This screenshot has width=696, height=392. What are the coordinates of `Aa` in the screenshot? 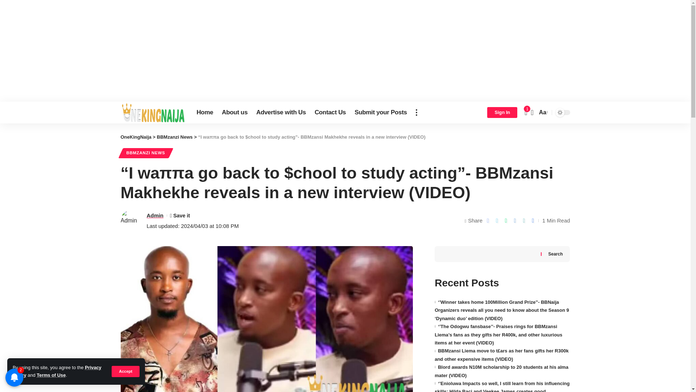 It's located at (543, 112).